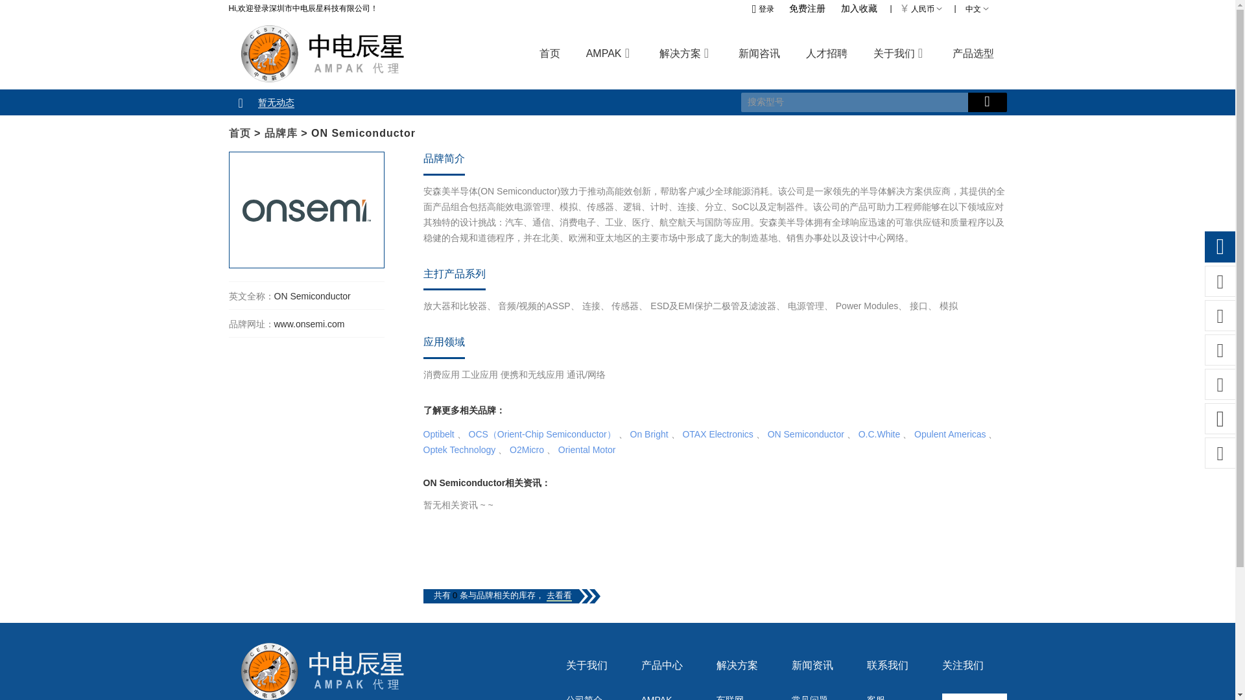 The height and width of the screenshot is (700, 1245). Describe the element at coordinates (673, 697) in the screenshot. I see `AMPAK` at that location.